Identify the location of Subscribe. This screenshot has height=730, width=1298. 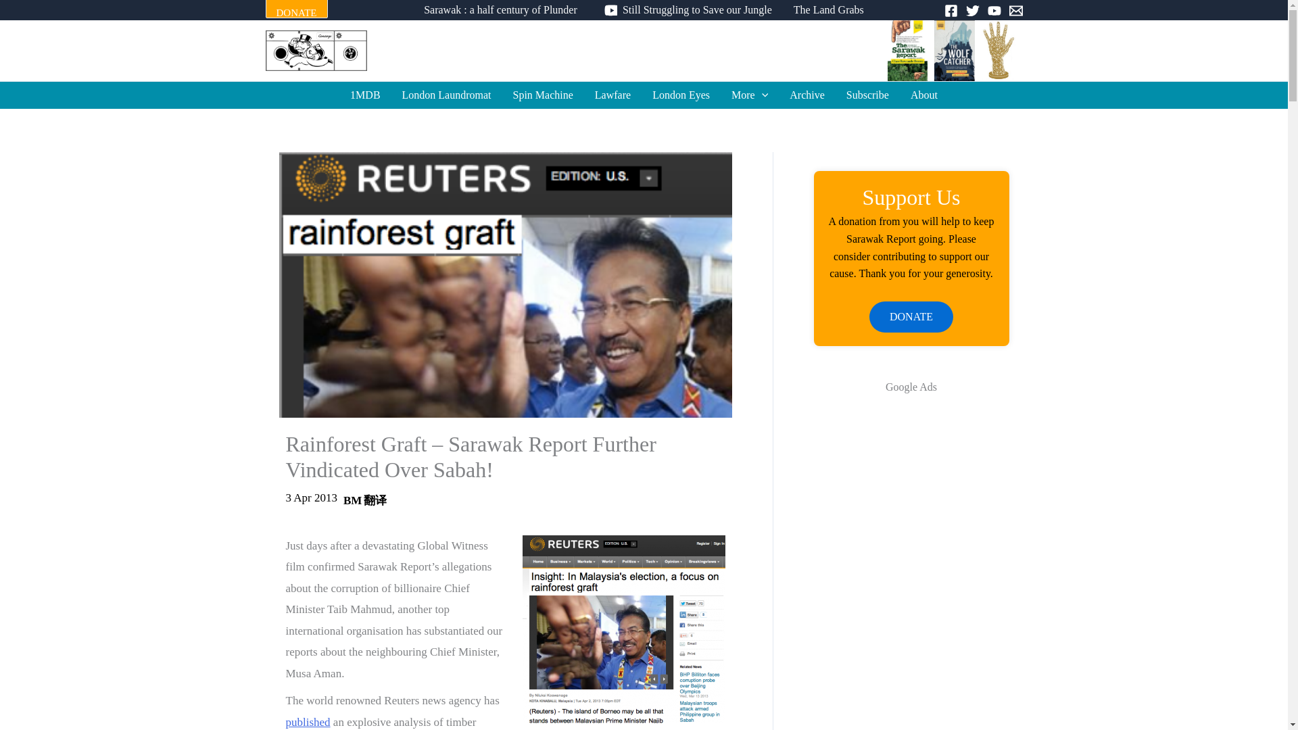
(867, 95).